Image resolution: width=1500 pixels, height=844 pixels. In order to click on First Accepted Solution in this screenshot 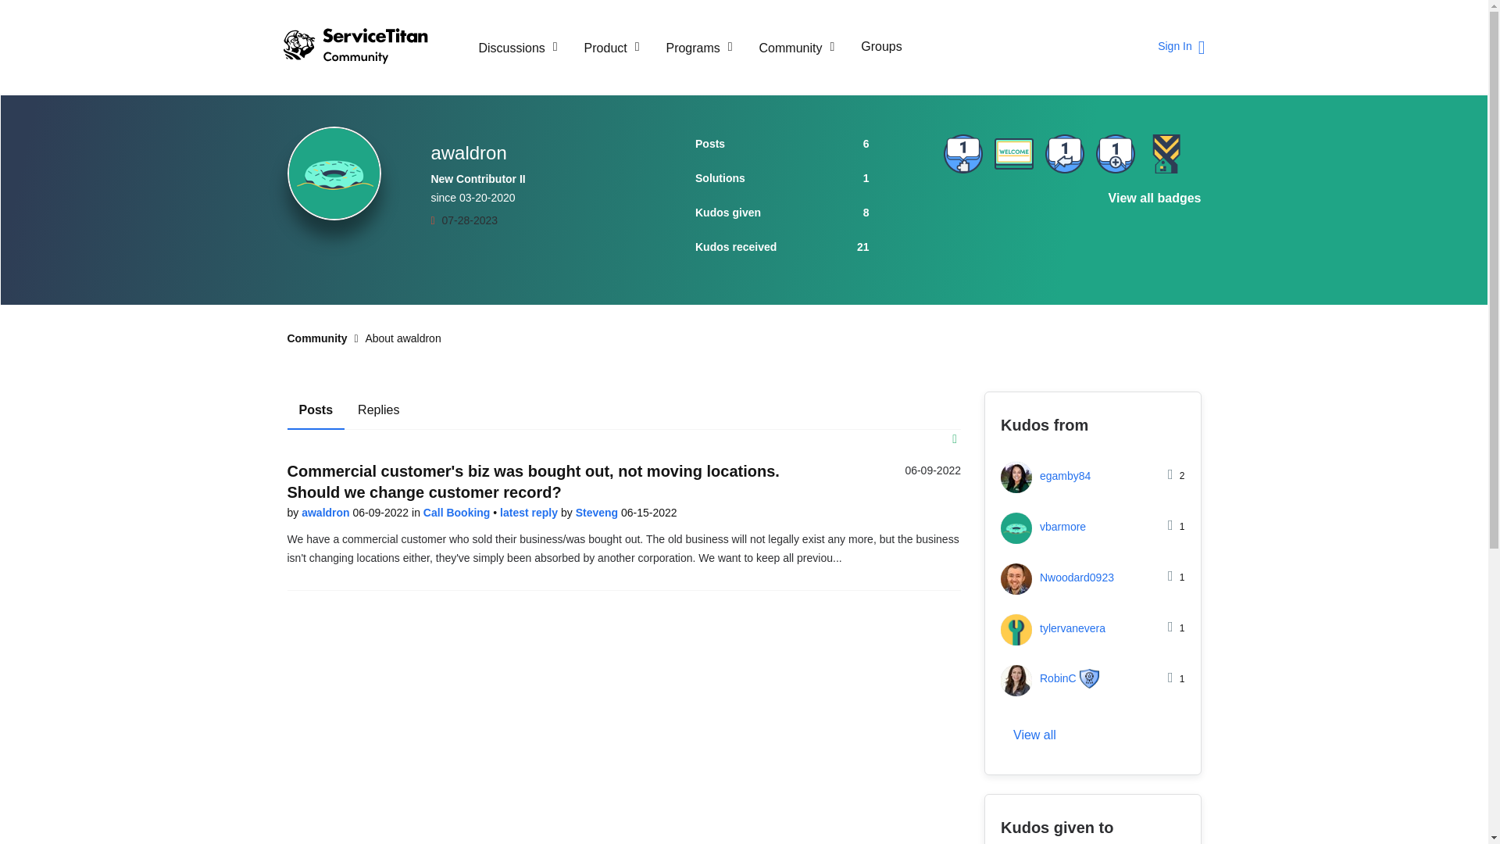, I will do `click(962, 153)`.